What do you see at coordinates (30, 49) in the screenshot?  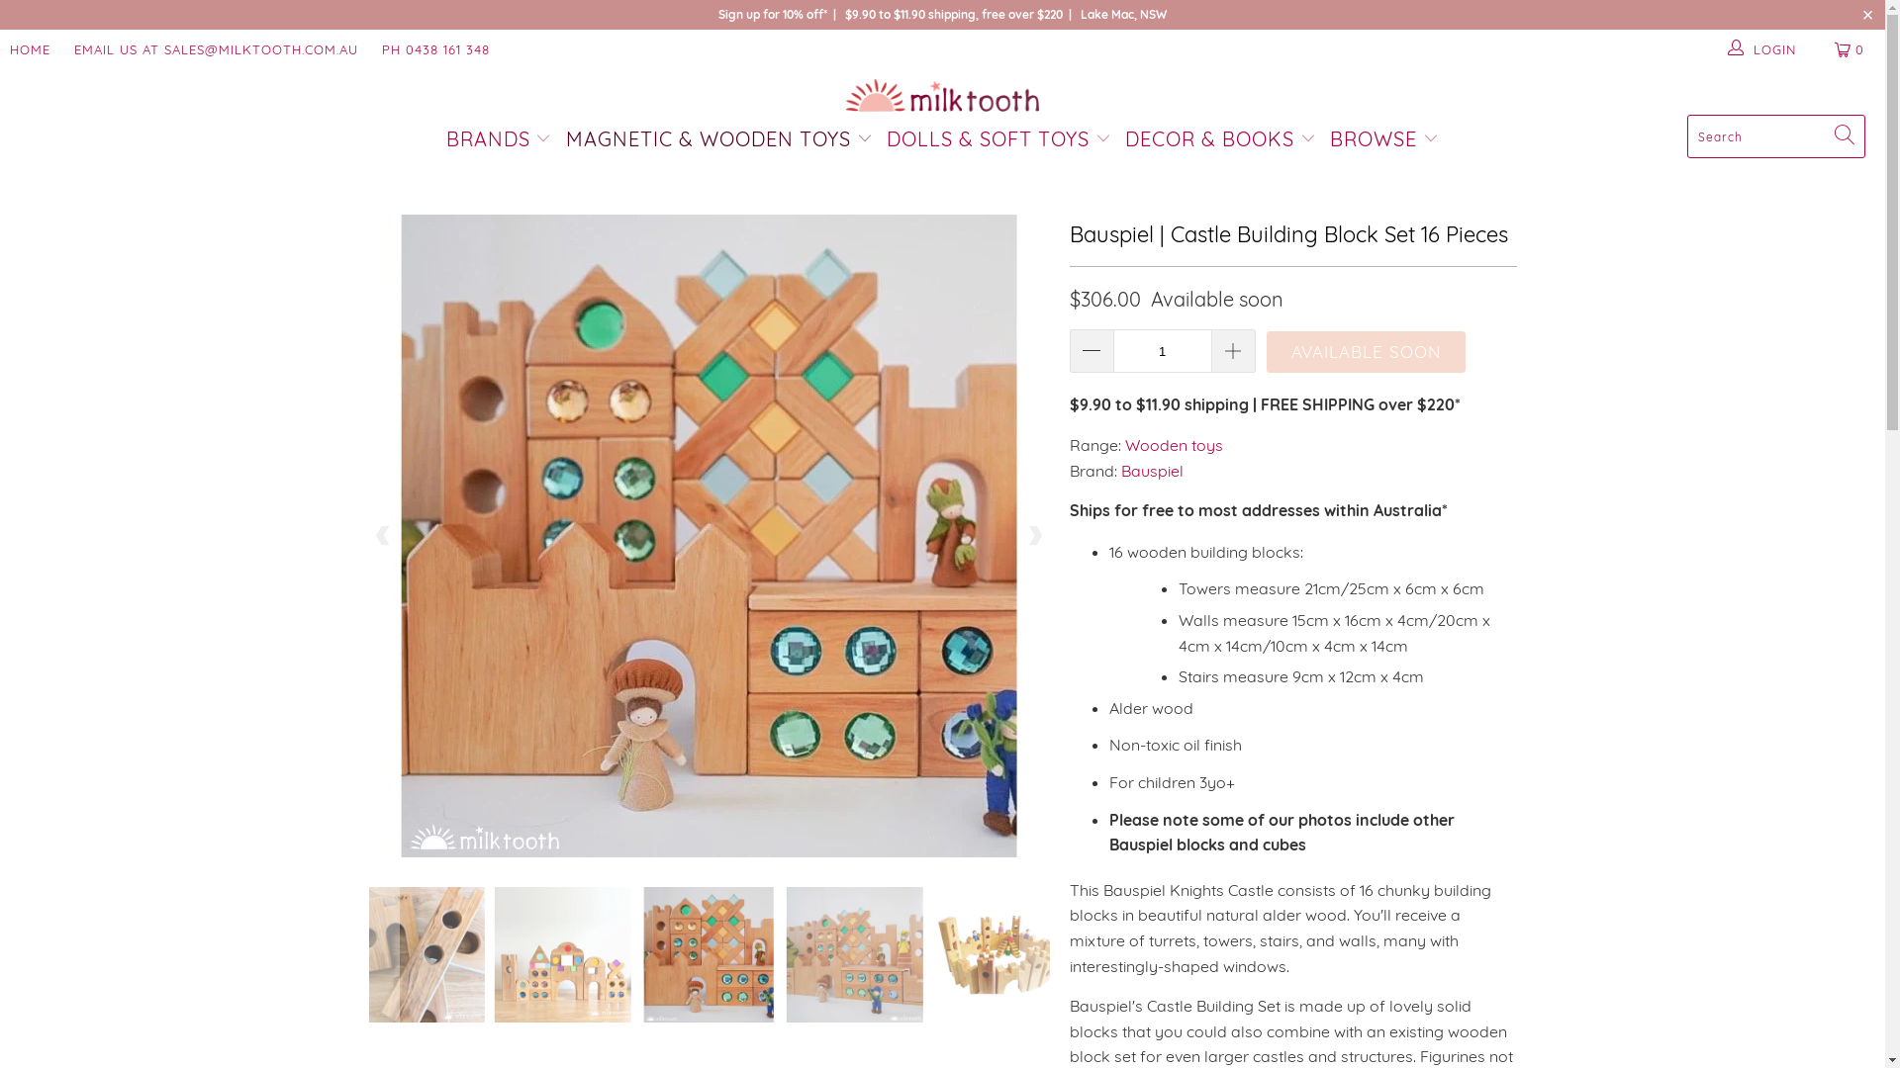 I see `HOME` at bounding box center [30, 49].